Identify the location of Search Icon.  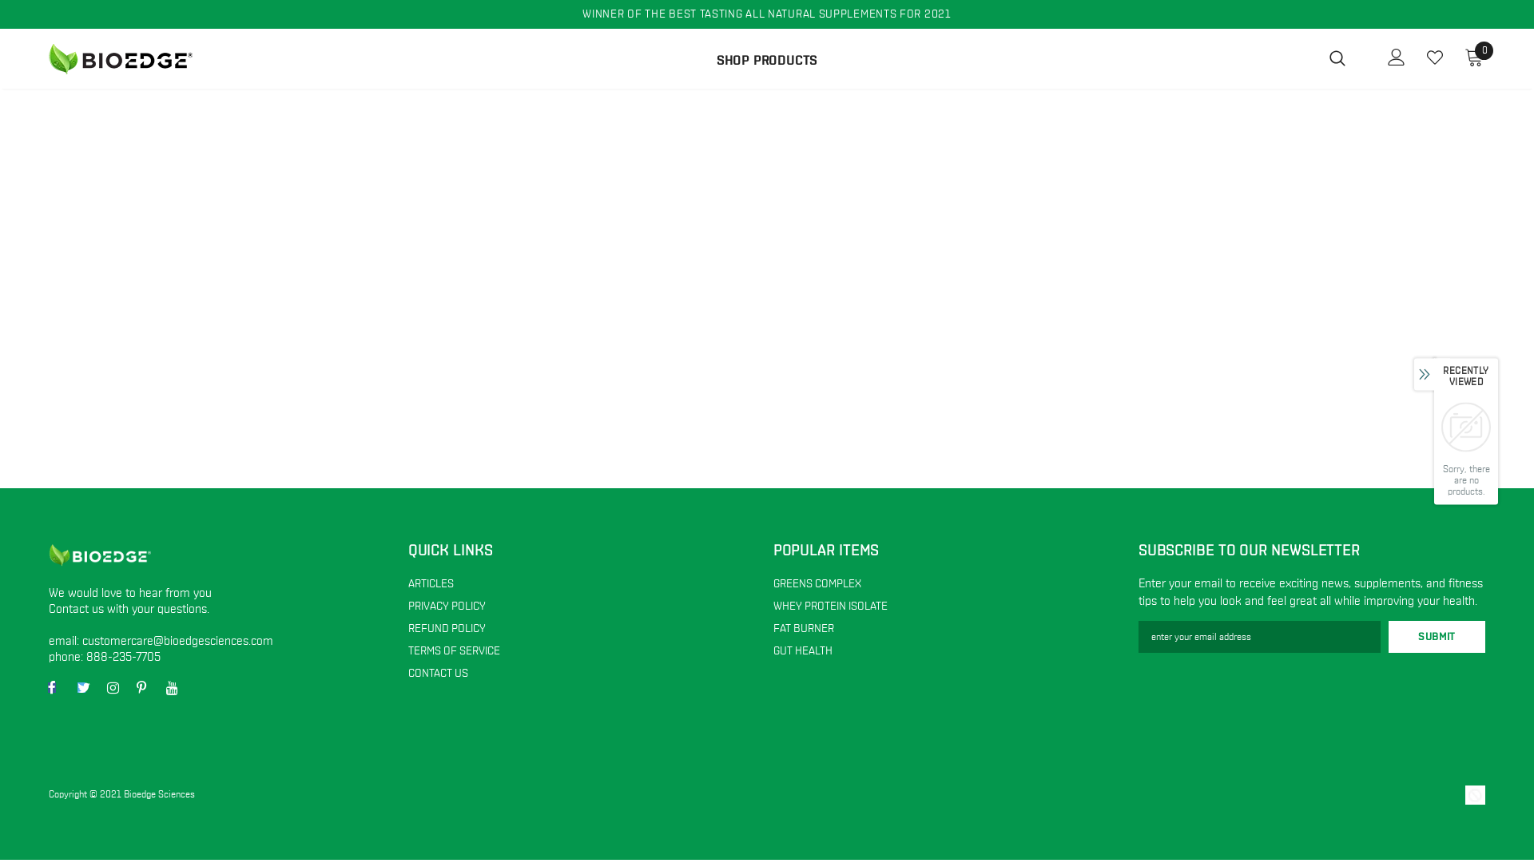
(1347, 58).